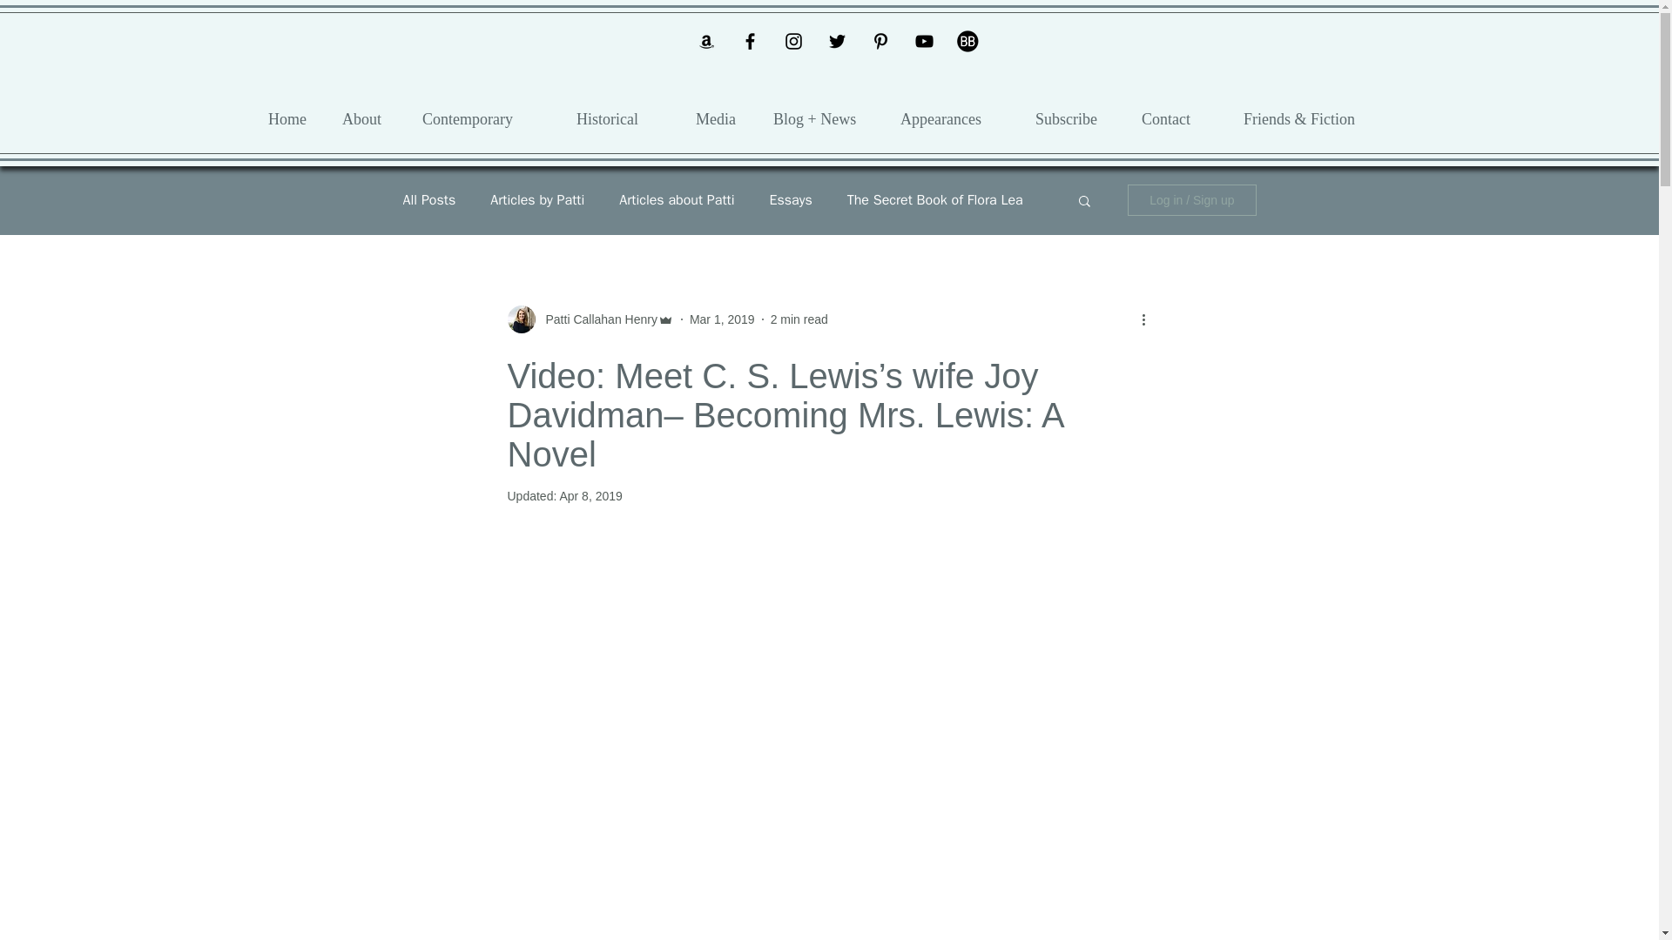 This screenshot has height=940, width=1672. Describe the element at coordinates (486, 118) in the screenshot. I see `Contemporary` at that location.